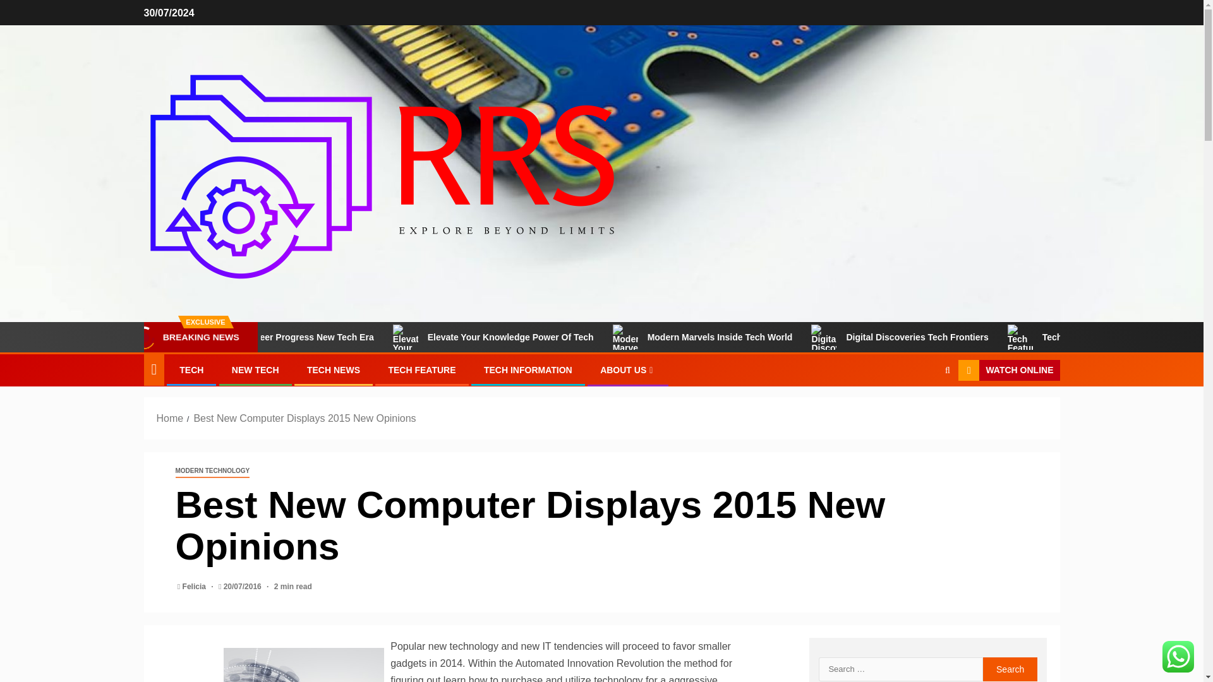 Image resolution: width=1213 pixels, height=682 pixels. I want to click on Pioneer Progress New Tech Era, so click(355, 337).